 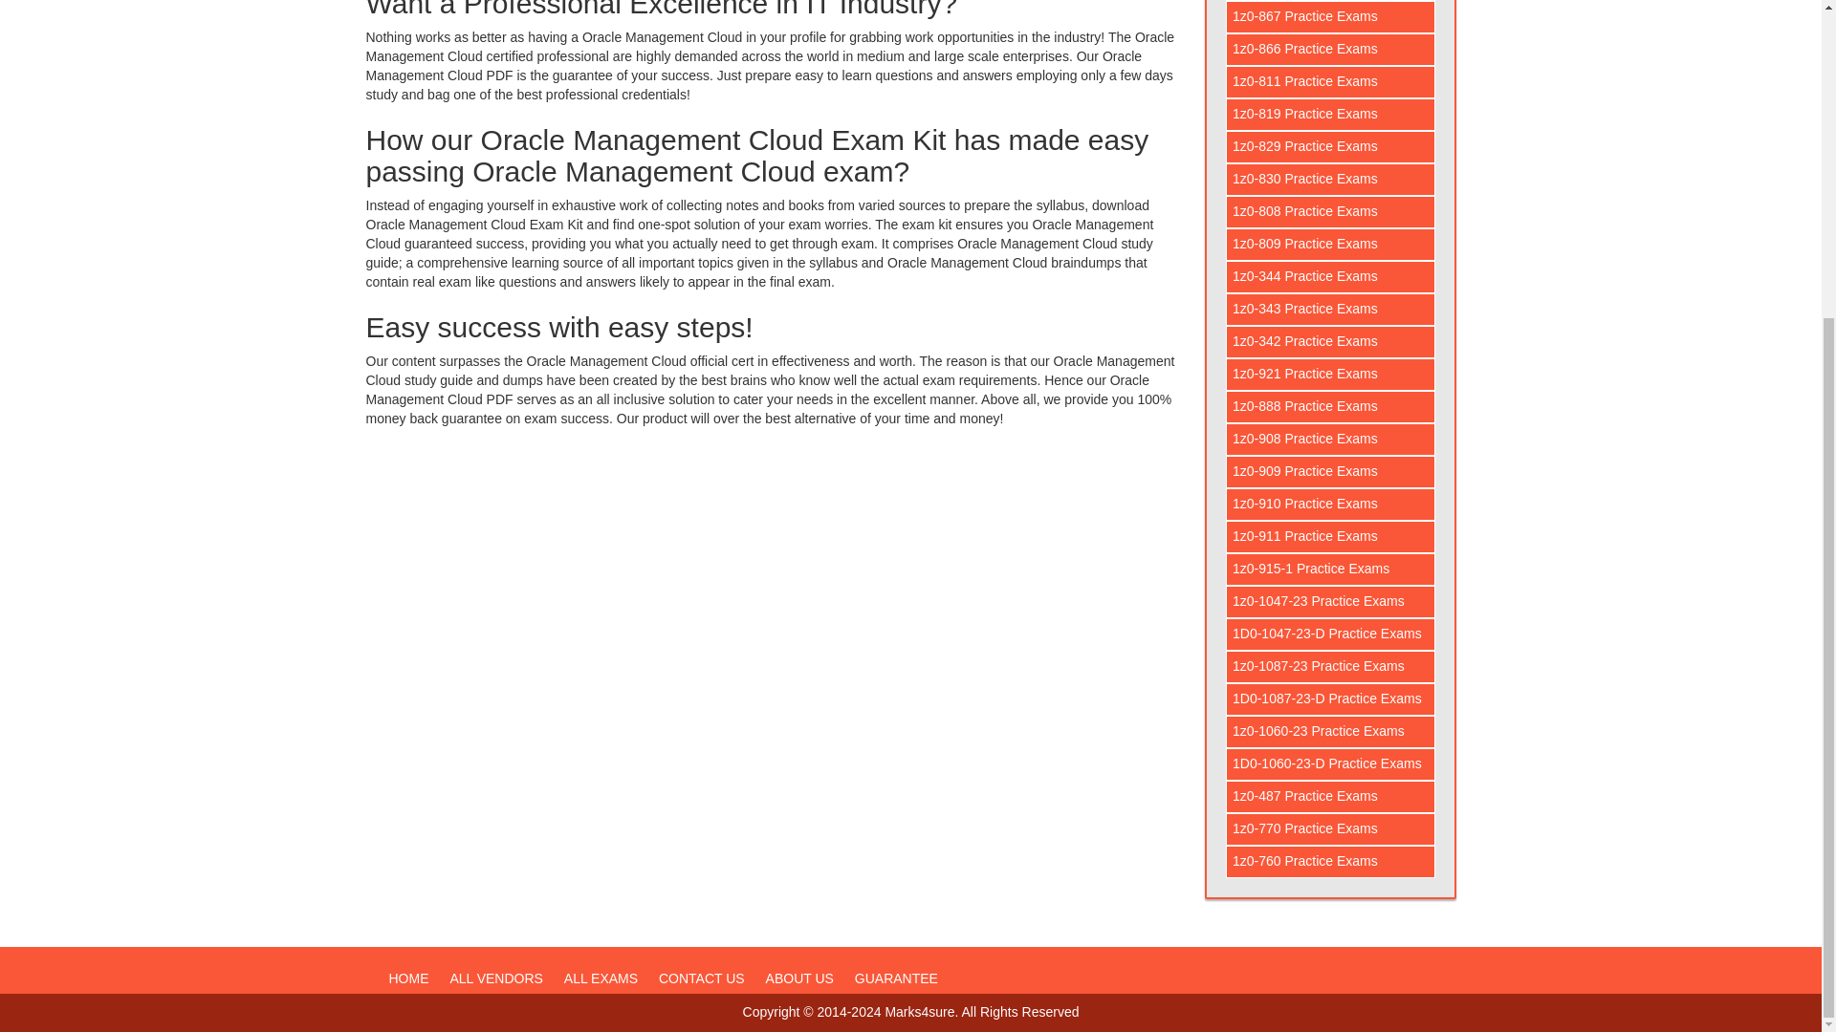 What do you see at coordinates (1331, 50) in the screenshot?
I see `1z0-866` at bounding box center [1331, 50].